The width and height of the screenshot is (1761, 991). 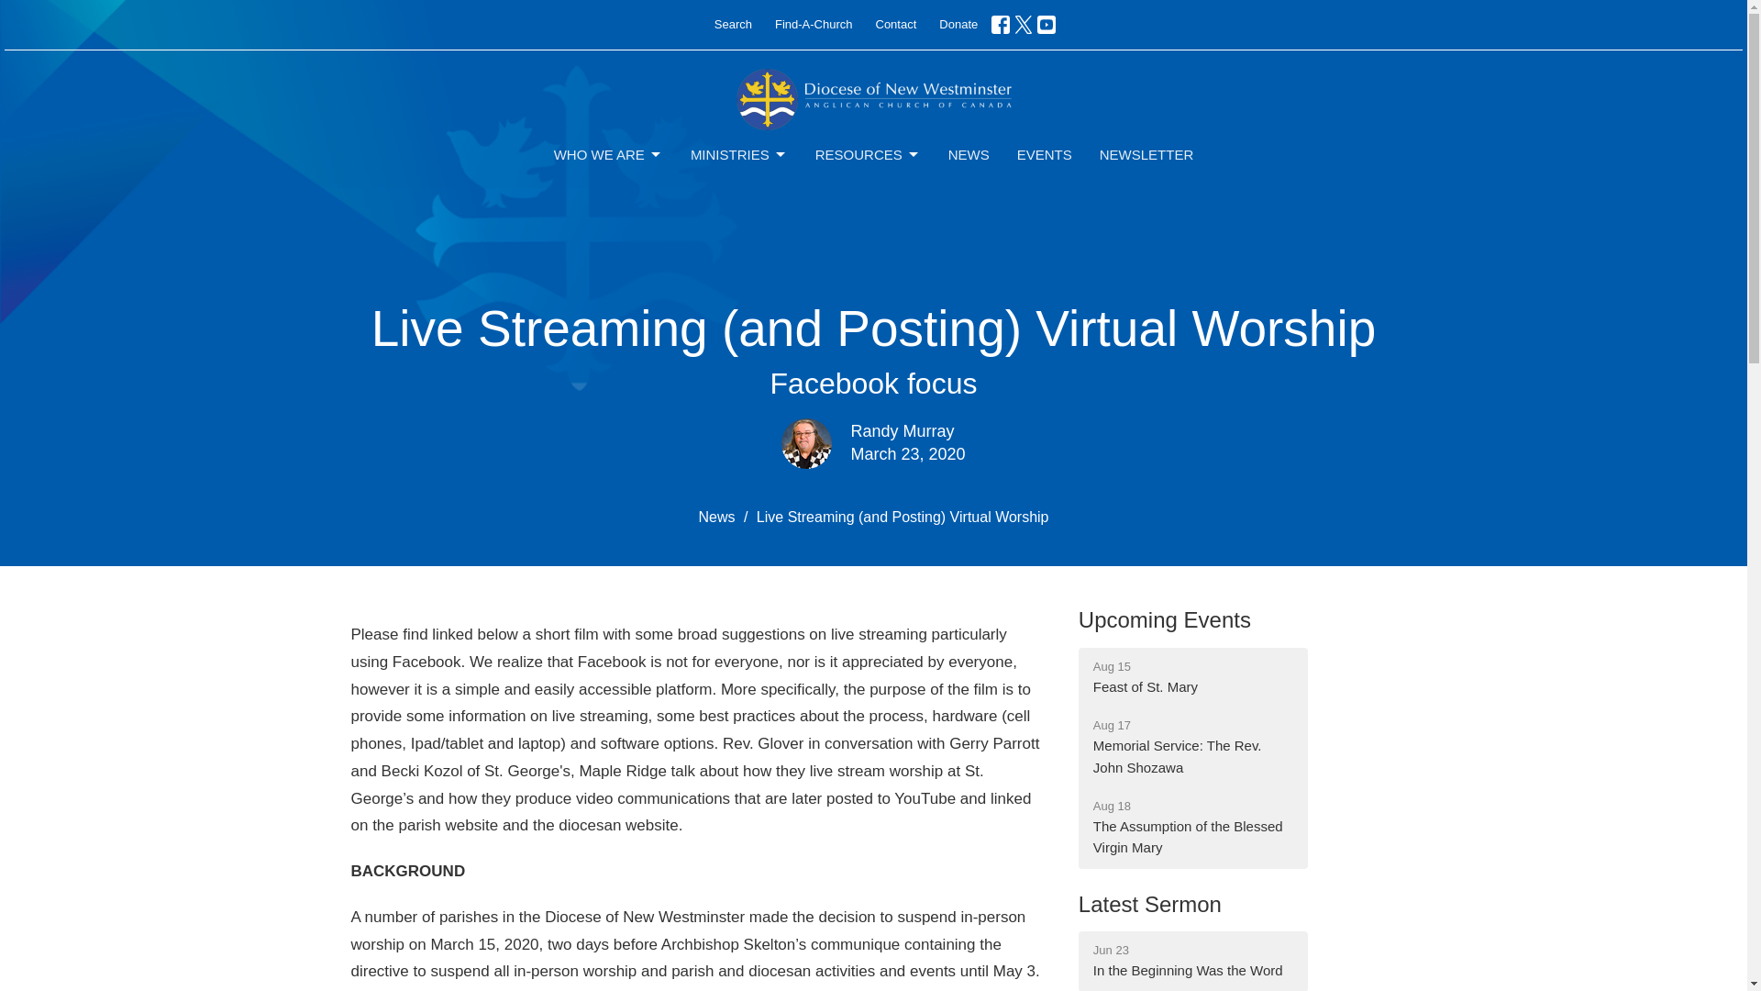 I want to click on NEWS, so click(x=969, y=154).